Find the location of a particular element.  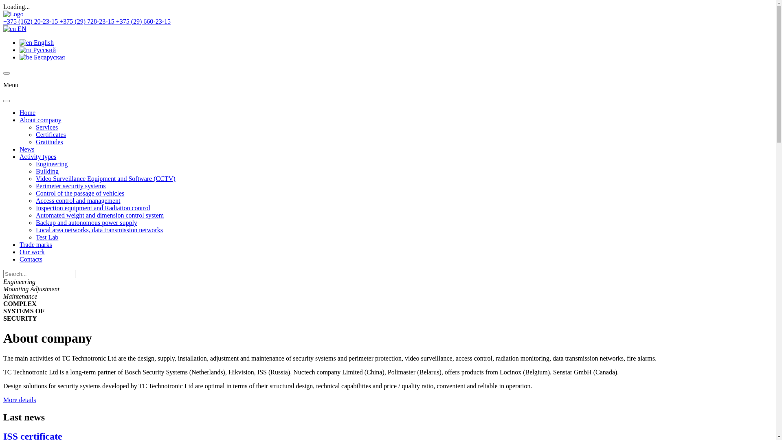

Inspection equipment and Radiation control is located at coordinates (93, 208).